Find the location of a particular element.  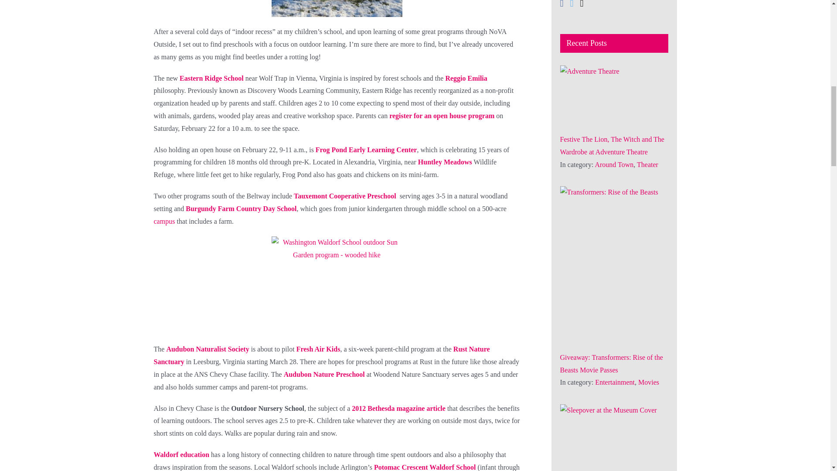

Eastern Ridge School is located at coordinates (211, 78).